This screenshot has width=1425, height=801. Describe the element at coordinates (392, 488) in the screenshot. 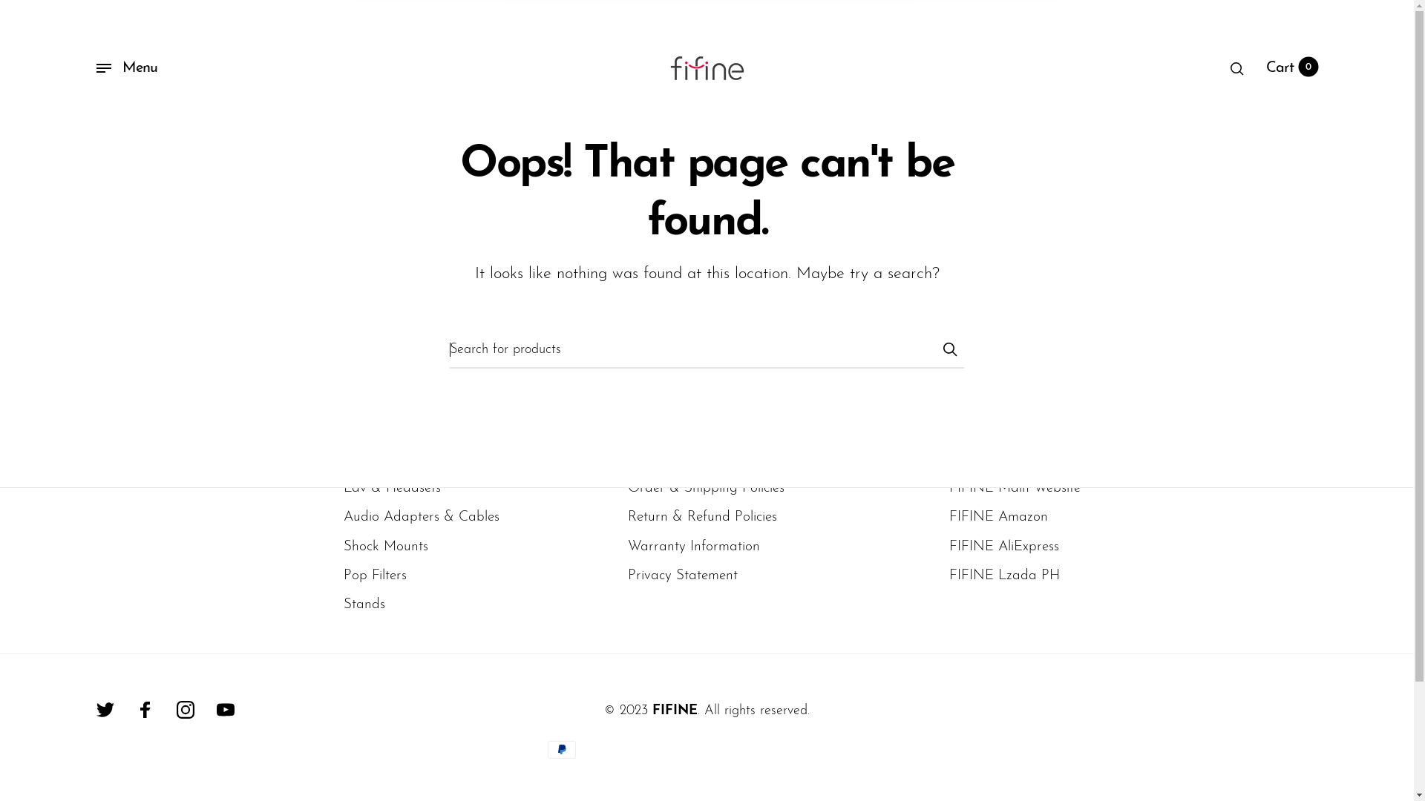

I see `Lav & Headsets` at that location.